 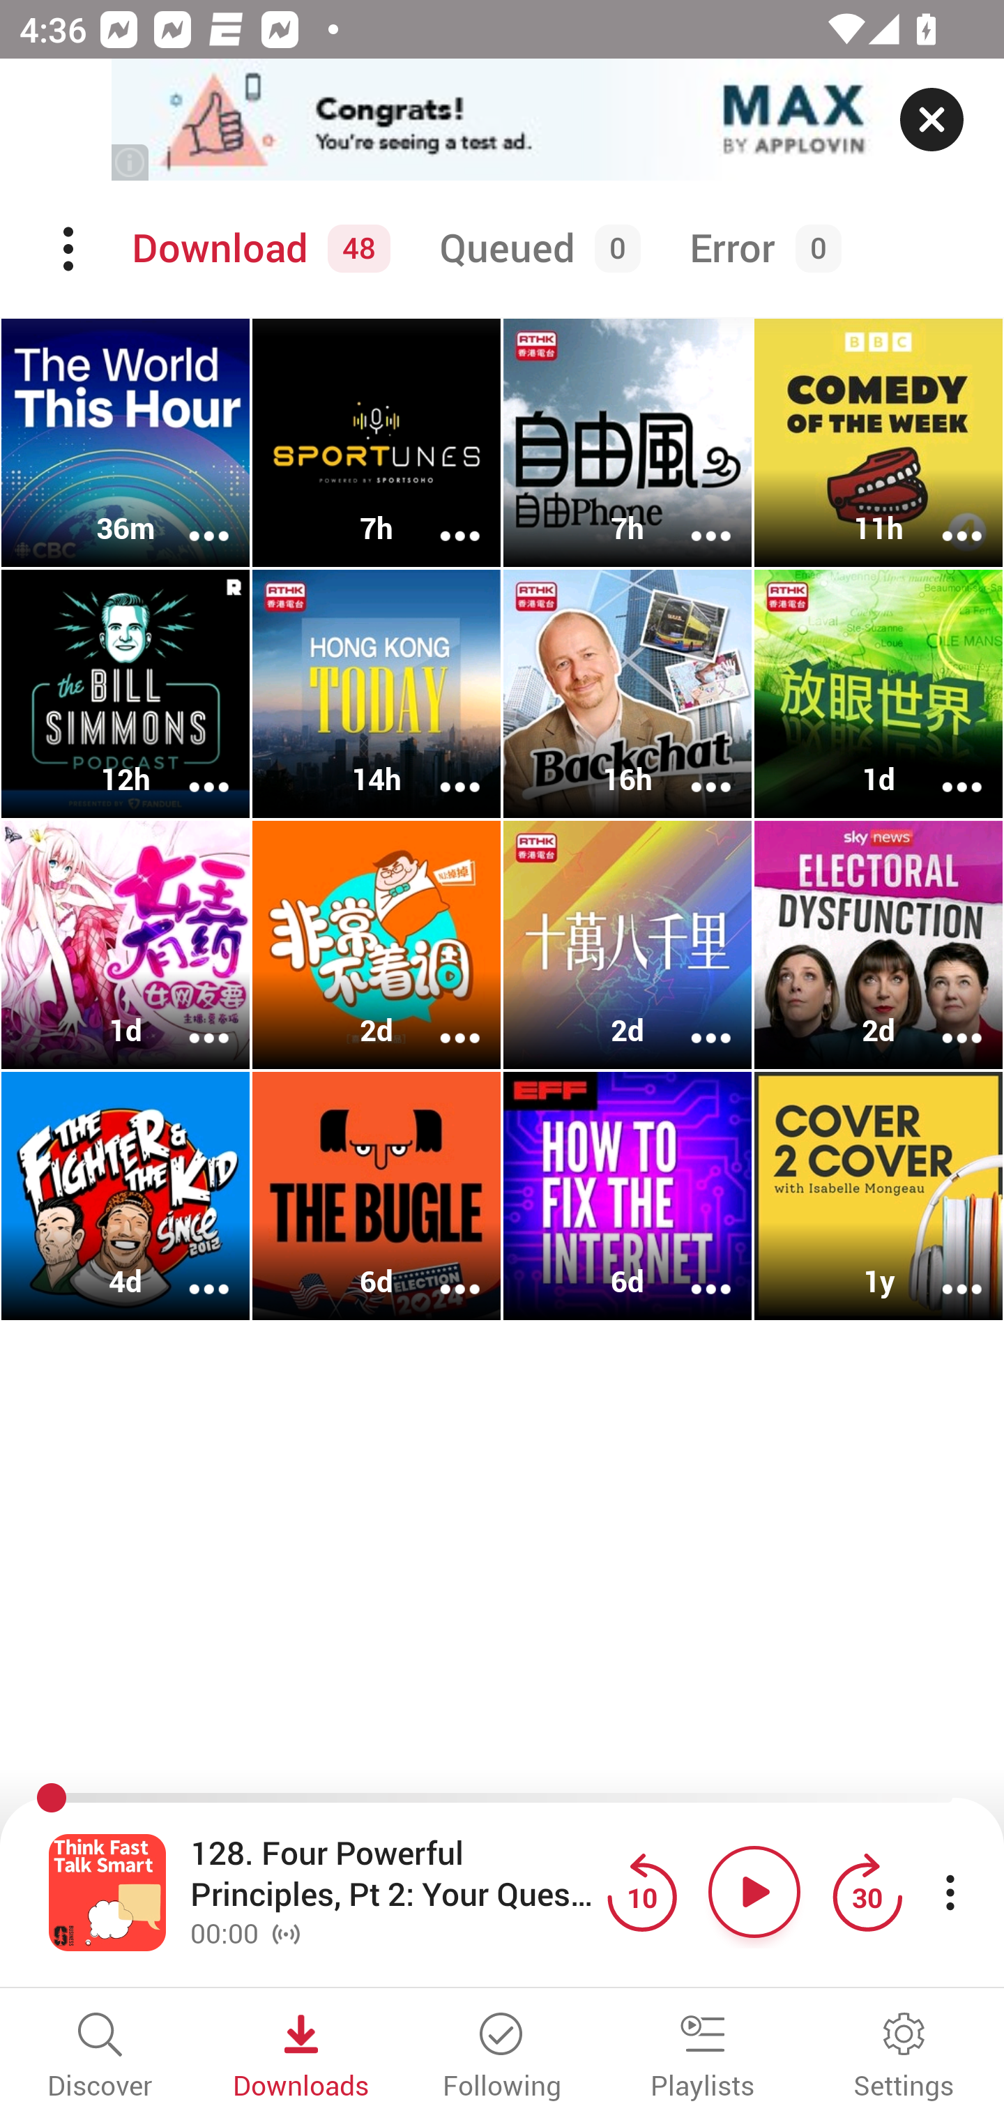 What do you see at coordinates (70, 249) in the screenshot?
I see `Menu` at bounding box center [70, 249].